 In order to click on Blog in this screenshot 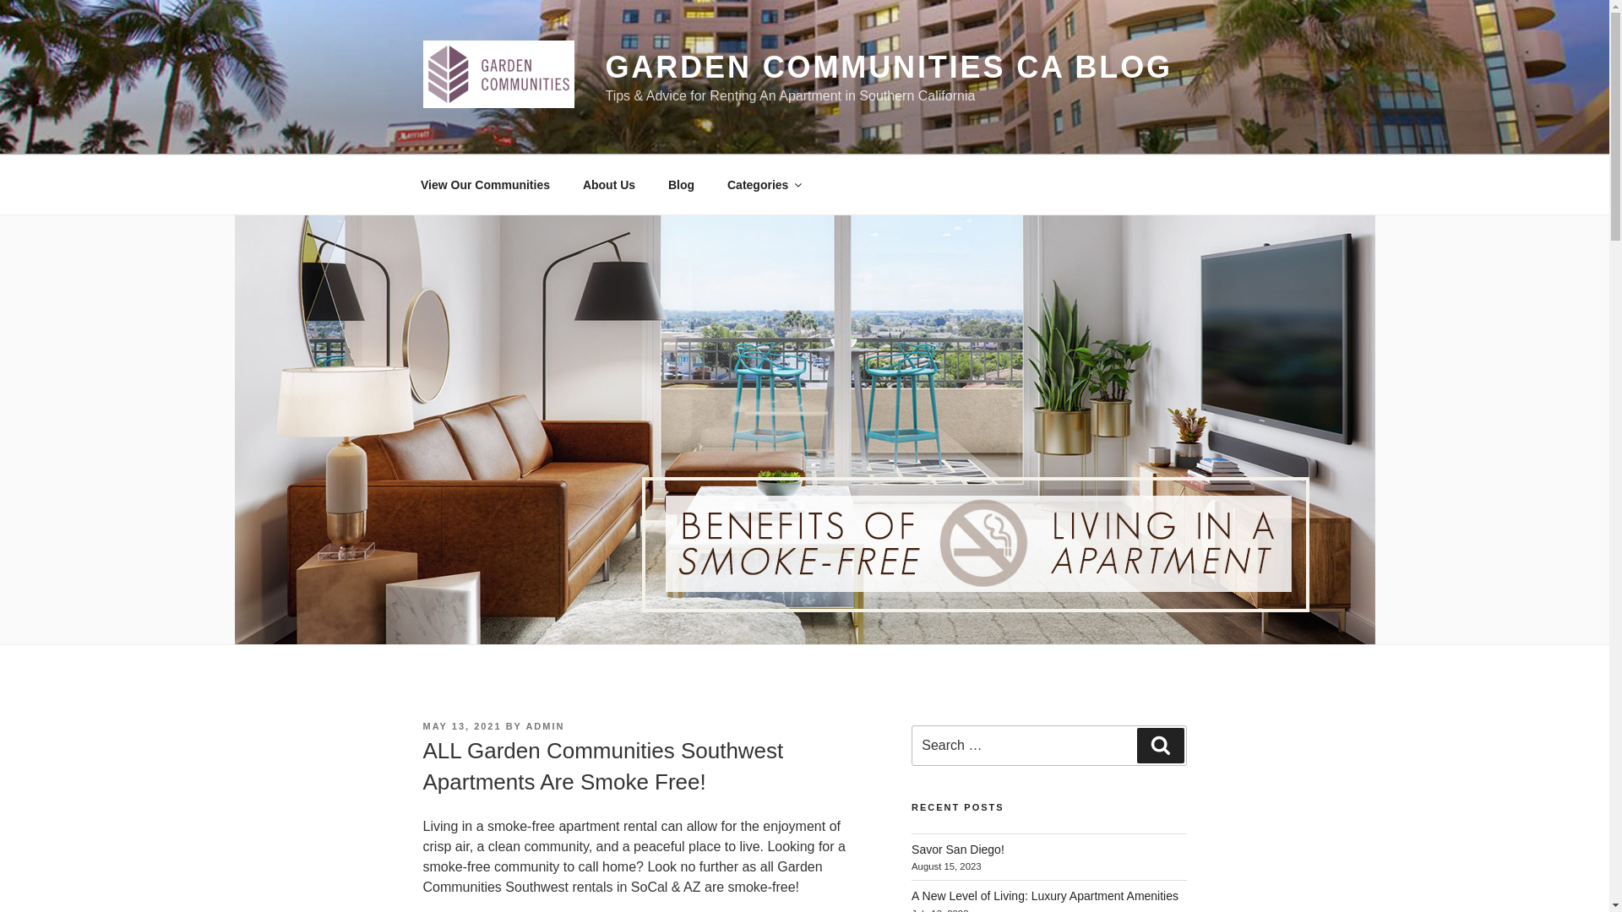, I will do `click(681, 184)`.